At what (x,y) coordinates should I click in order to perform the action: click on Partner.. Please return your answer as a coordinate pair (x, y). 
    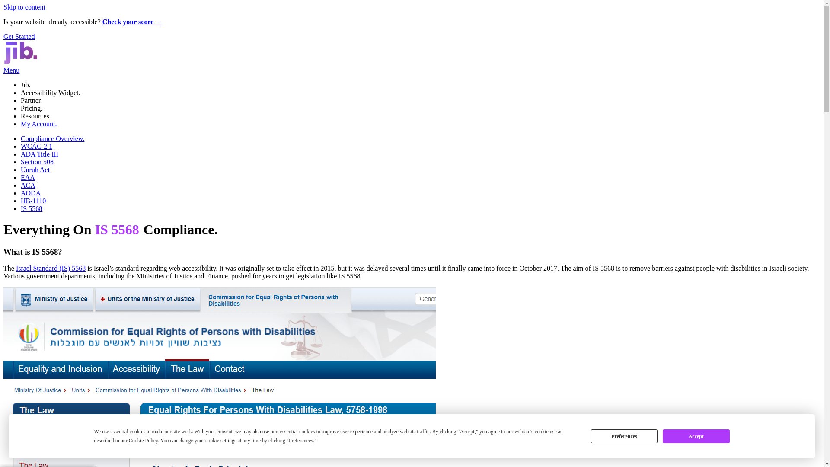
    Looking at the image, I should click on (31, 100).